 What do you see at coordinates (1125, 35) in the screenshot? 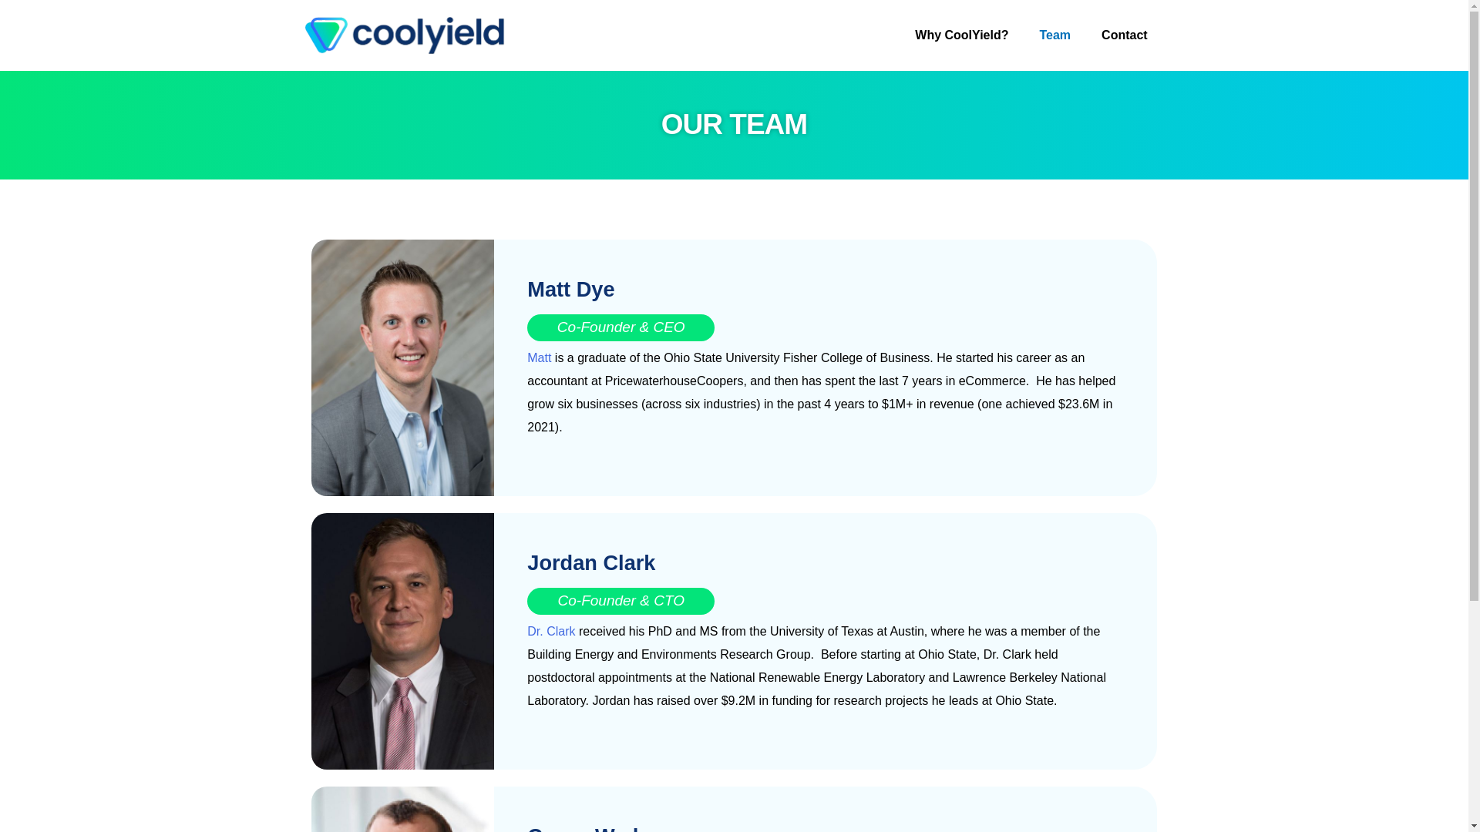
I see `Contact` at bounding box center [1125, 35].